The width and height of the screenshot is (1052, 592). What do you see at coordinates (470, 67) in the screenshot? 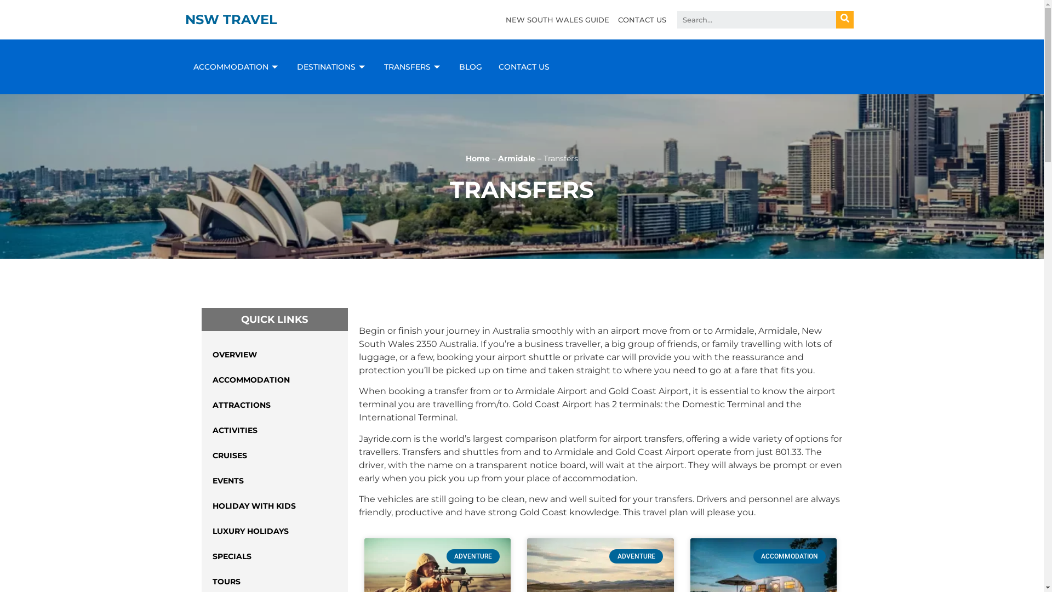
I see `BLOG` at bounding box center [470, 67].